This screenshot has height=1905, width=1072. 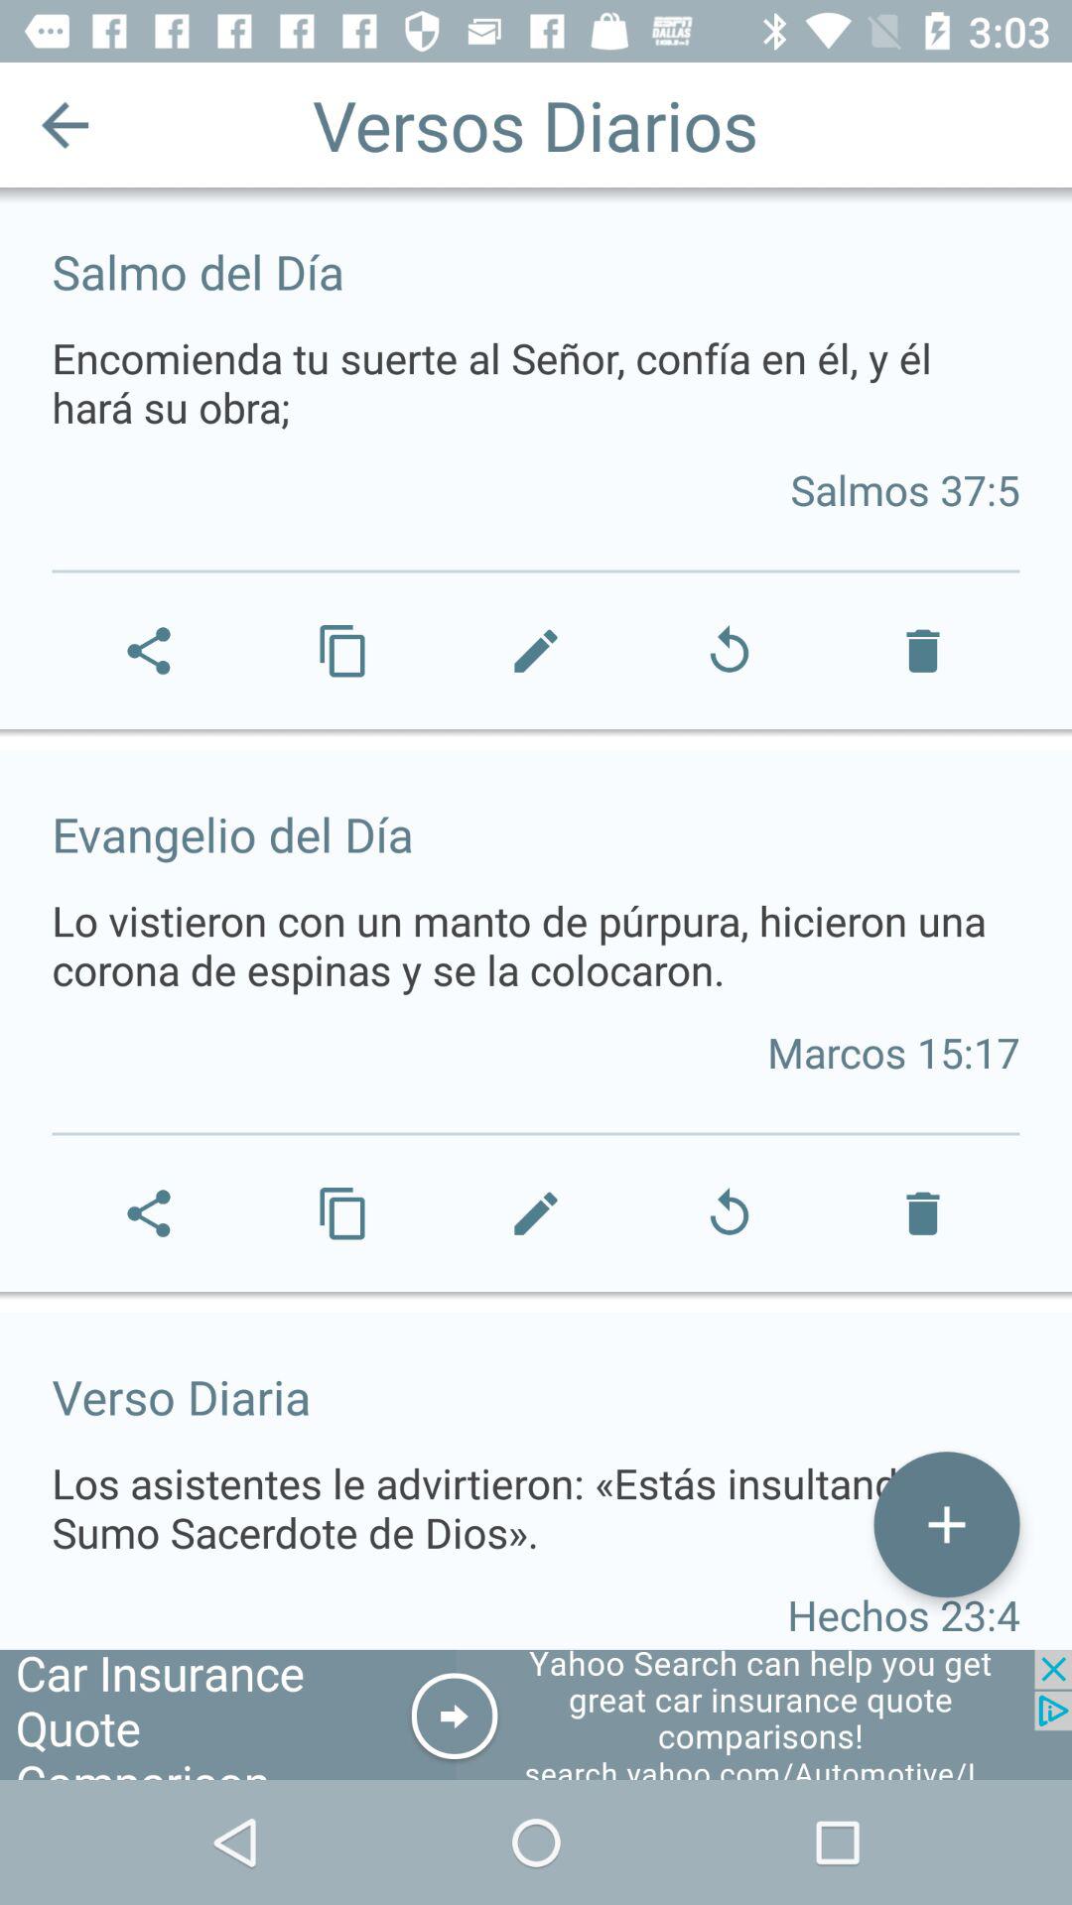 I want to click on add button, so click(x=947, y=1524).